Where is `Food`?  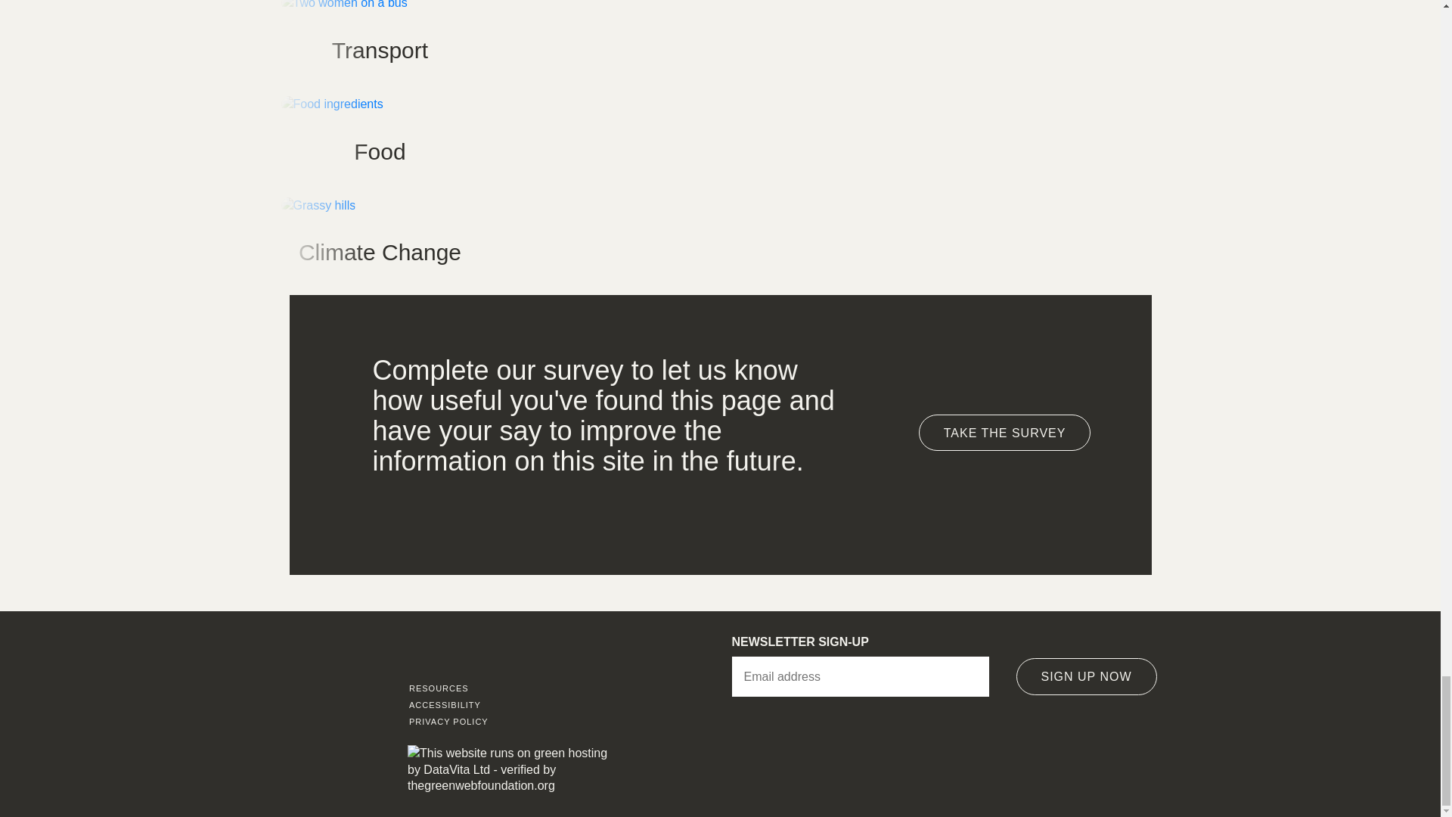 Food is located at coordinates (380, 142).